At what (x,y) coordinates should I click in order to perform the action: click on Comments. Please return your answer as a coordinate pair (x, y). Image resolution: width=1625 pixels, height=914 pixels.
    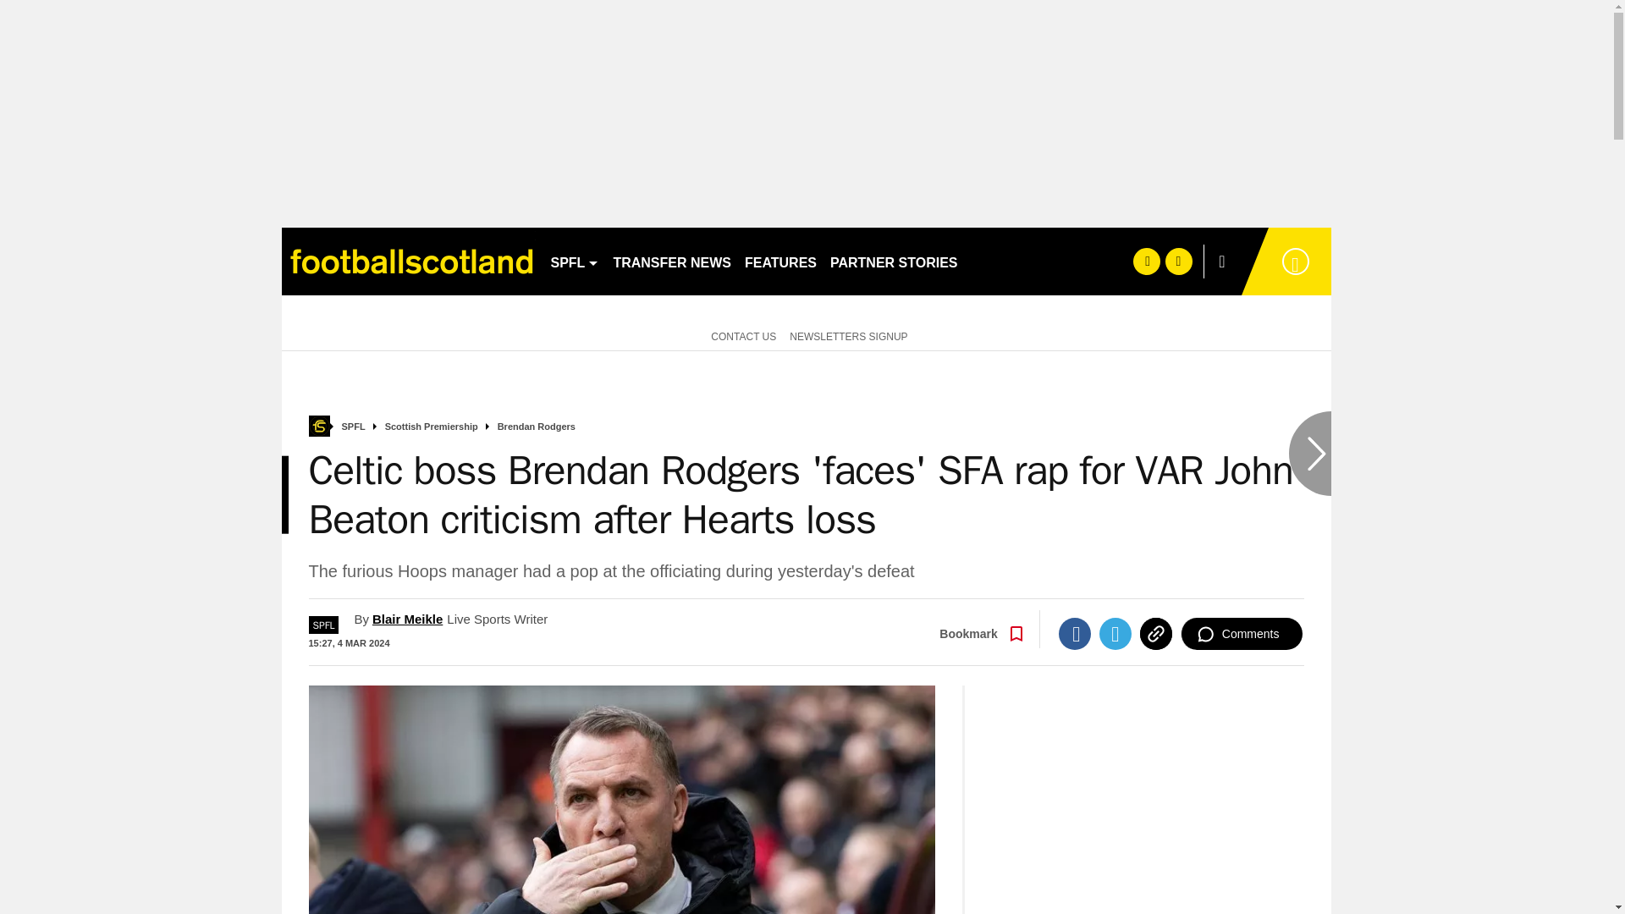
    Looking at the image, I should click on (1242, 633).